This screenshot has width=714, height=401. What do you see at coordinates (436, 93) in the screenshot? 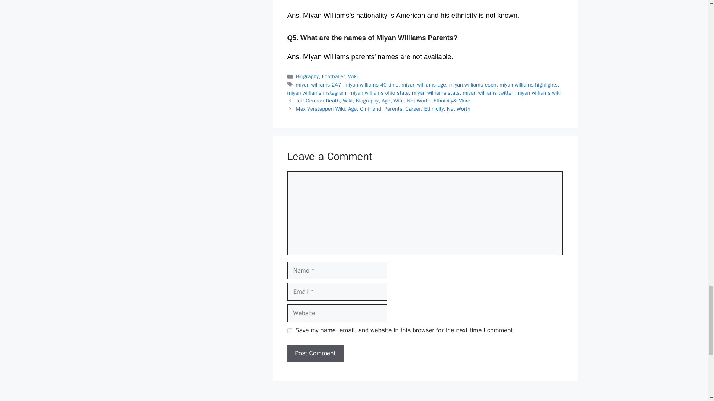
I see `miyan williams stats` at bounding box center [436, 93].